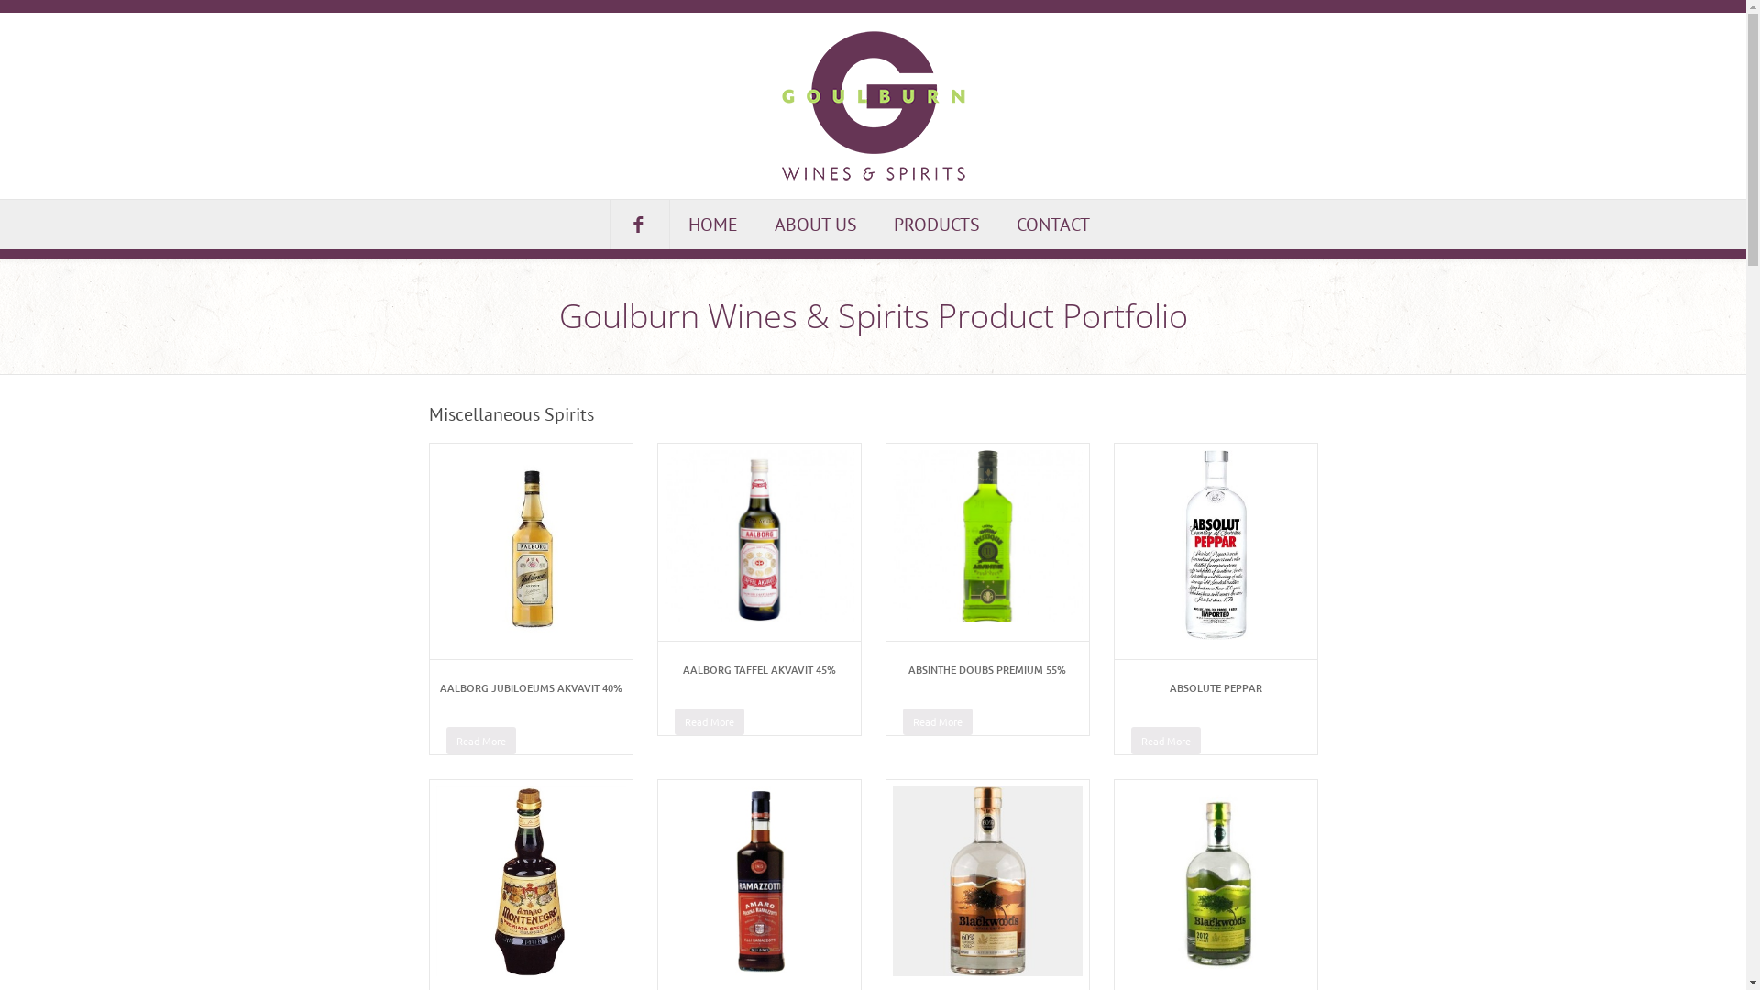 This screenshot has width=1760, height=990. I want to click on ABSOLUTE PEPPAR, so click(1215, 596).